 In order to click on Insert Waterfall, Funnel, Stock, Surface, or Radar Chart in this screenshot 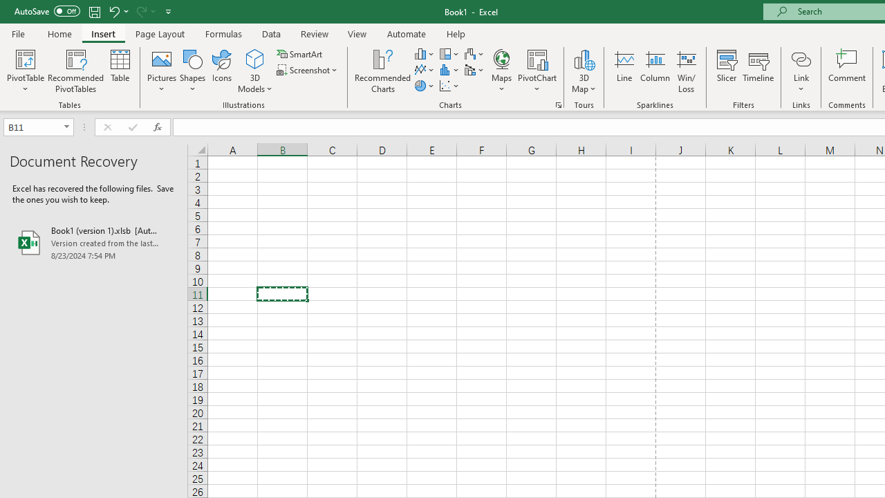, I will do `click(475, 54)`.